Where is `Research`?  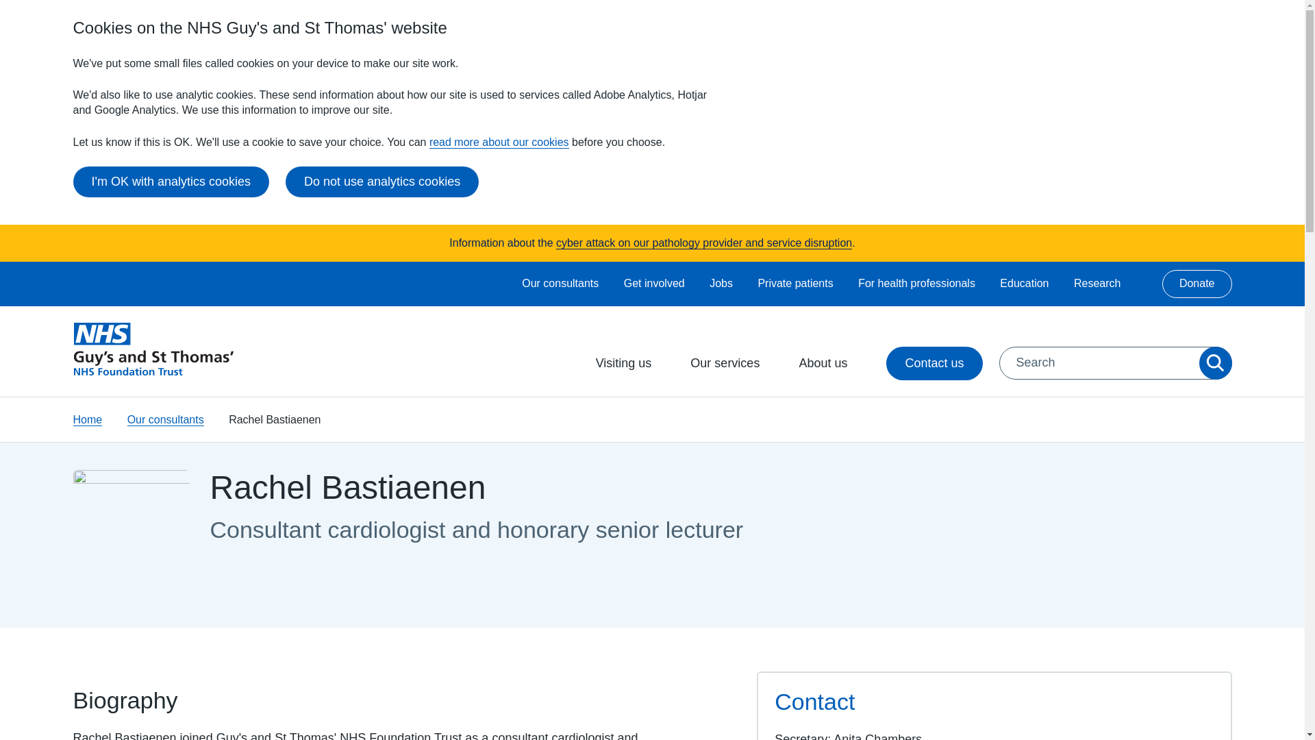
Research is located at coordinates (1097, 284).